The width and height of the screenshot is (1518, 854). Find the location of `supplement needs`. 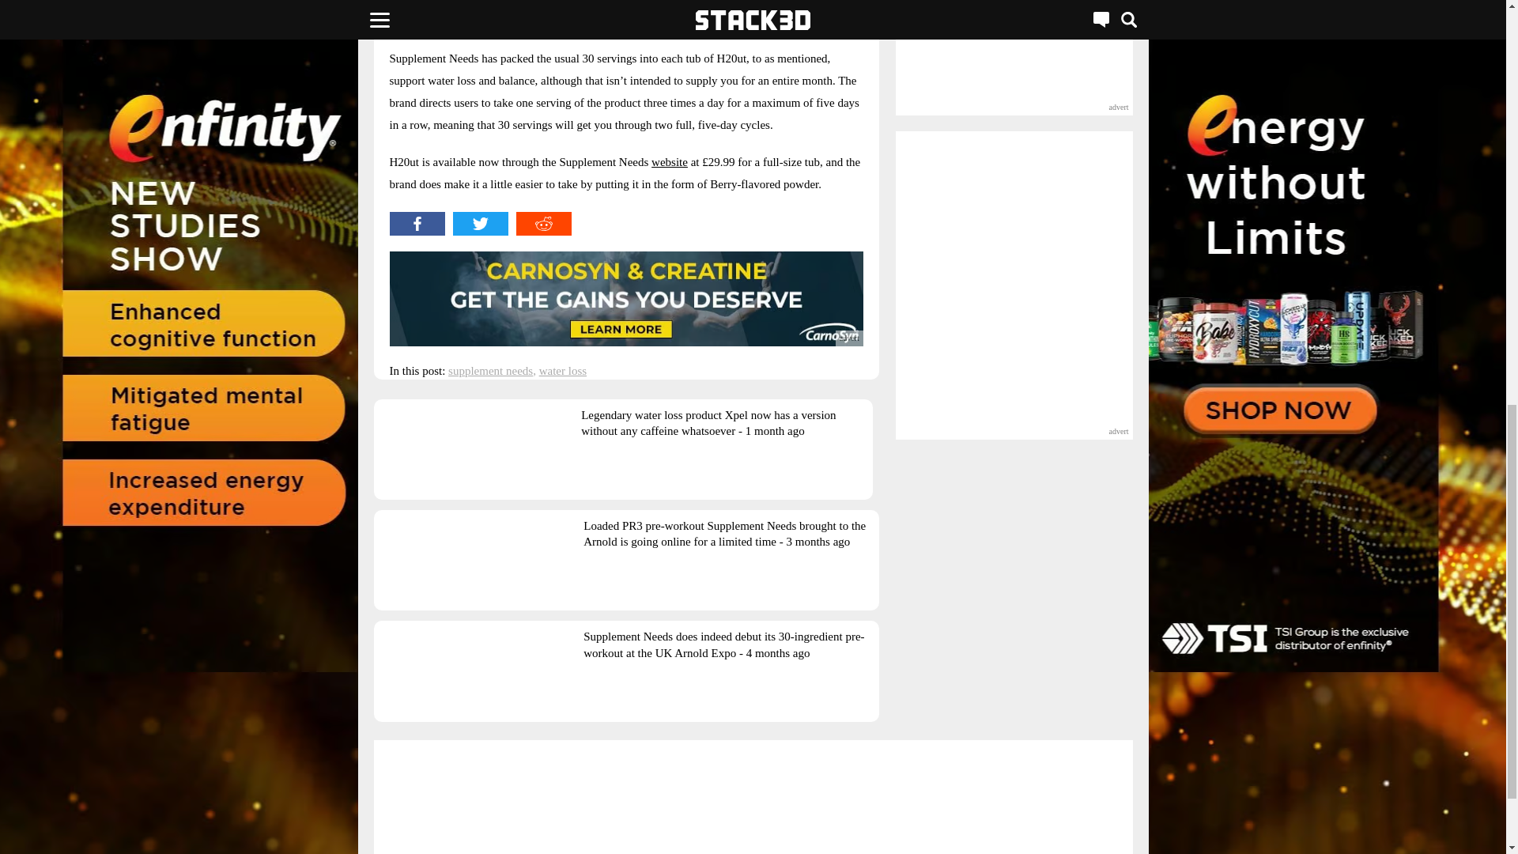

supplement needs is located at coordinates (490, 371).